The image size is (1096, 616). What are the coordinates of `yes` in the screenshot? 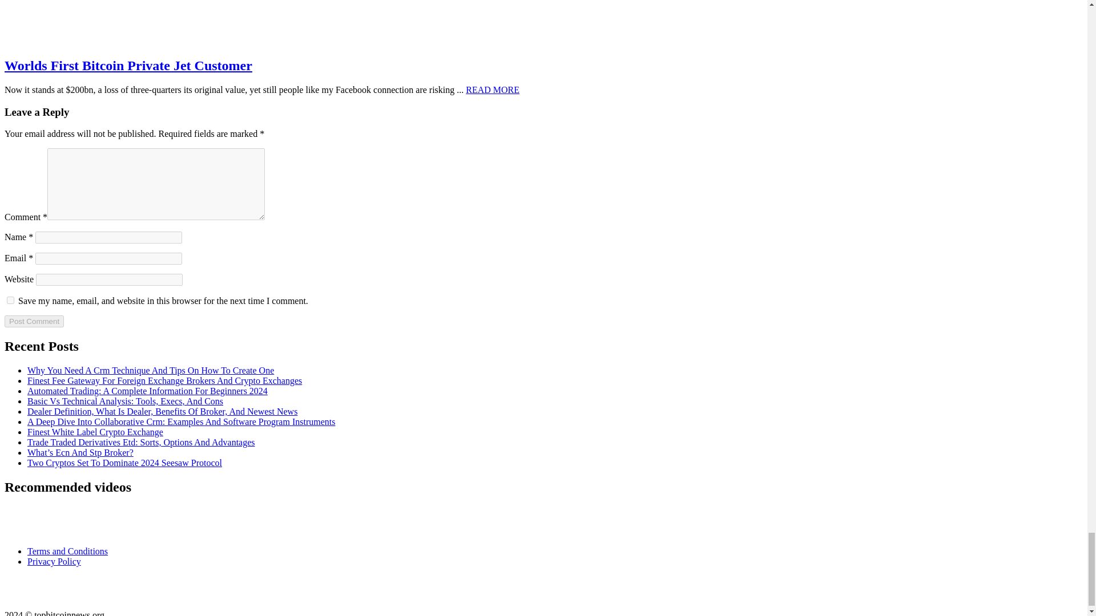 It's located at (10, 300).